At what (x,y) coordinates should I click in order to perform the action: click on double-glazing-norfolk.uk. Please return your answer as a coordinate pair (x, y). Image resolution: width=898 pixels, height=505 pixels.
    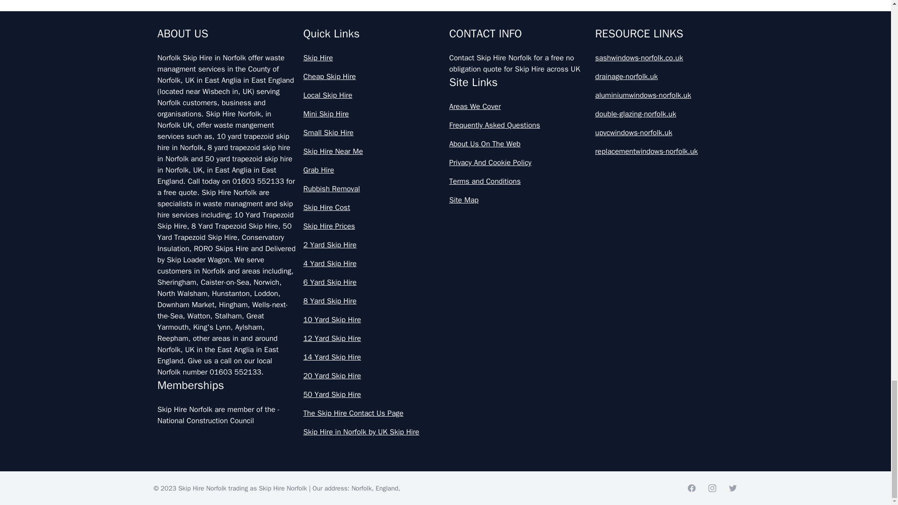
    Looking at the image, I should click on (664, 114).